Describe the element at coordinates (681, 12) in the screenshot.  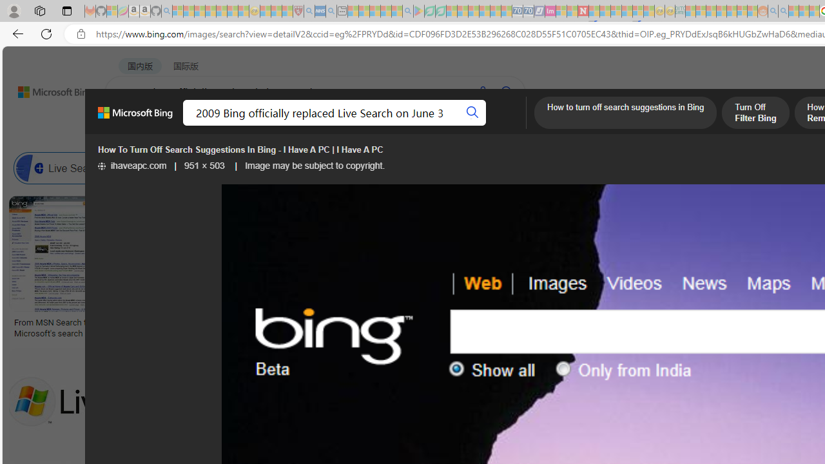
I see `DITOGAMES AG Imprint - Sleeping` at that location.